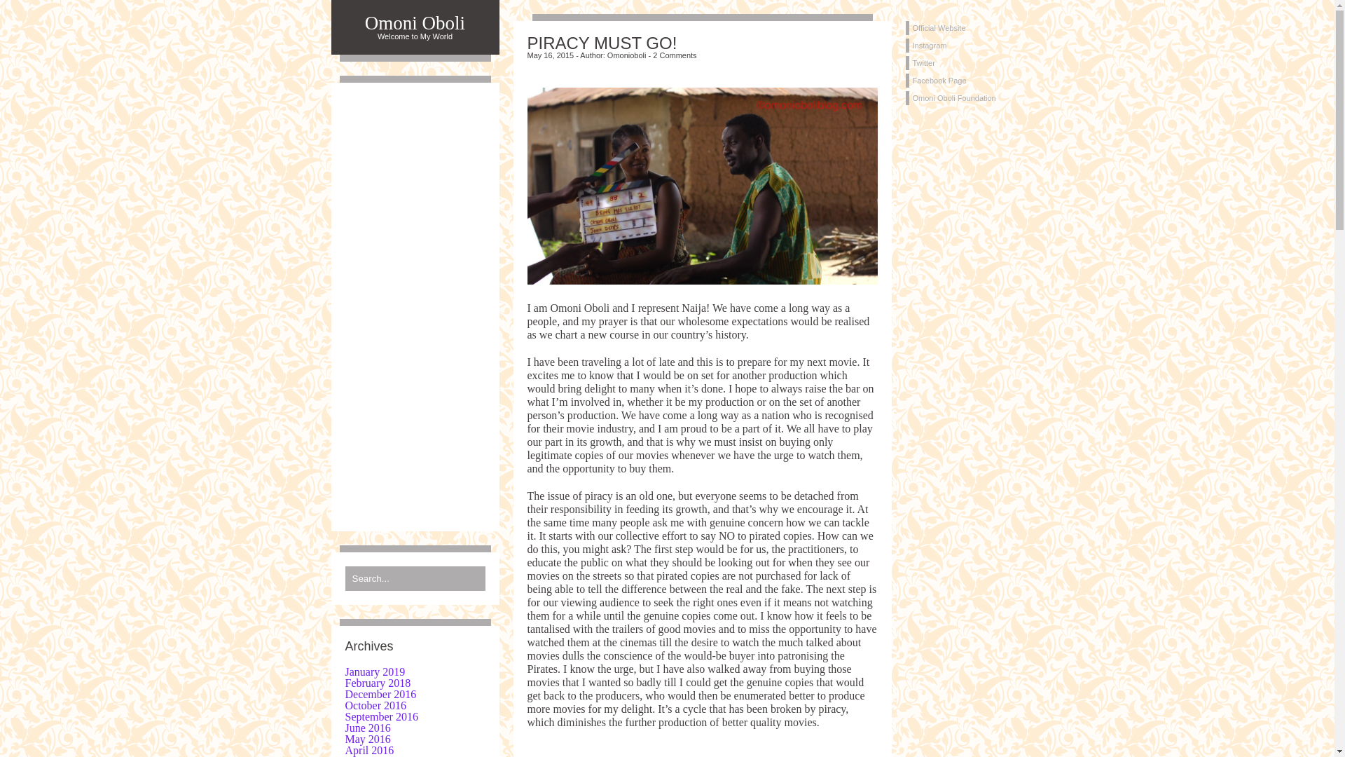 Image resolution: width=1345 pixels, height=757 pixels. What do you see at coordinates (414, 24) in the screenshot?
I see `Omoni Oboli` at bounding box center [414, 24].